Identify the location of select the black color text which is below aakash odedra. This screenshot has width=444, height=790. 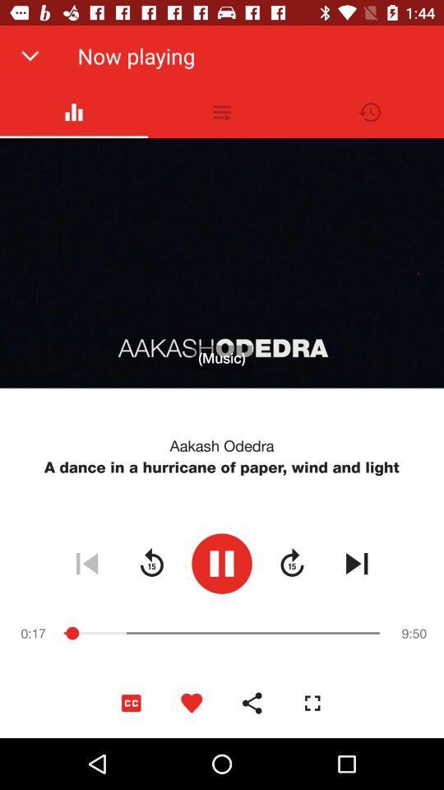
(222, 467).